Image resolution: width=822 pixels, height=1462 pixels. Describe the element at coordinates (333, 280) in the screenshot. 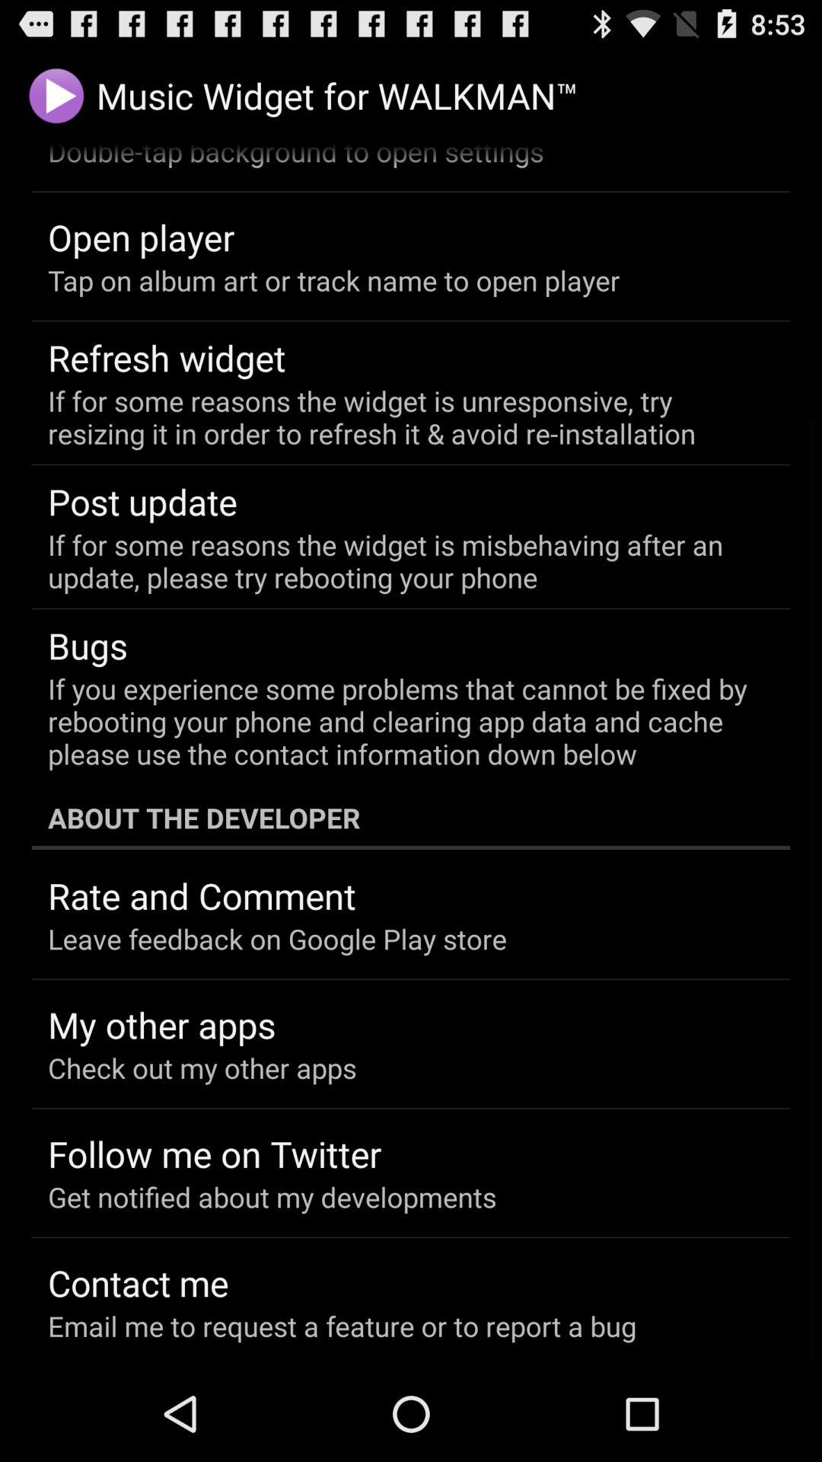

I see `turn on the app above refresh widget app` at that location.